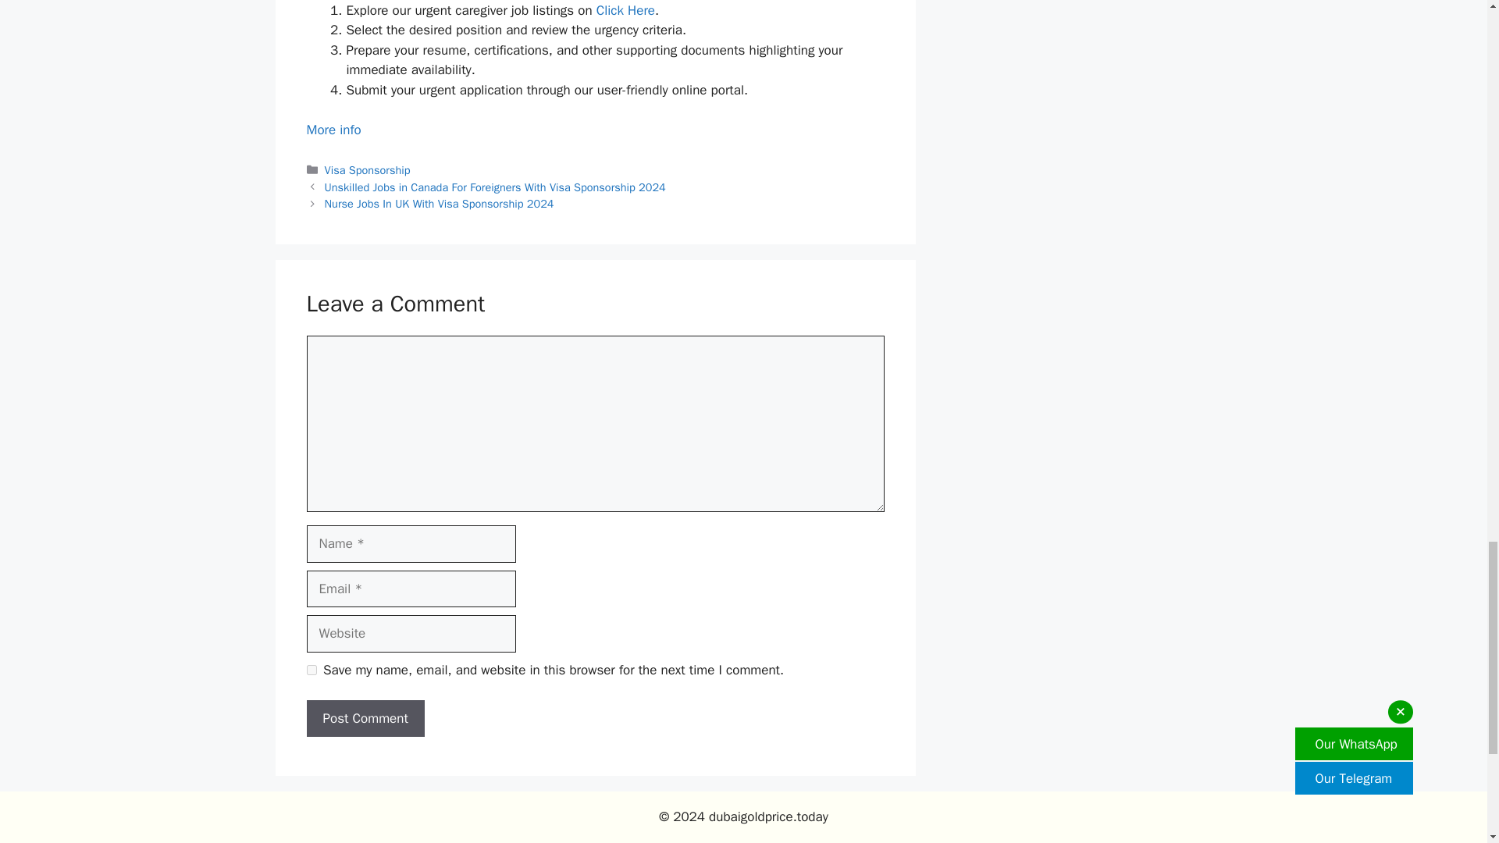 The image size is (1499, 843). What do you see at coordinates (440, 203) in the screenshot?
I see `Nurse Jobs In UK With Visa Sponsorship 2024` at bounding box center [440, 203].